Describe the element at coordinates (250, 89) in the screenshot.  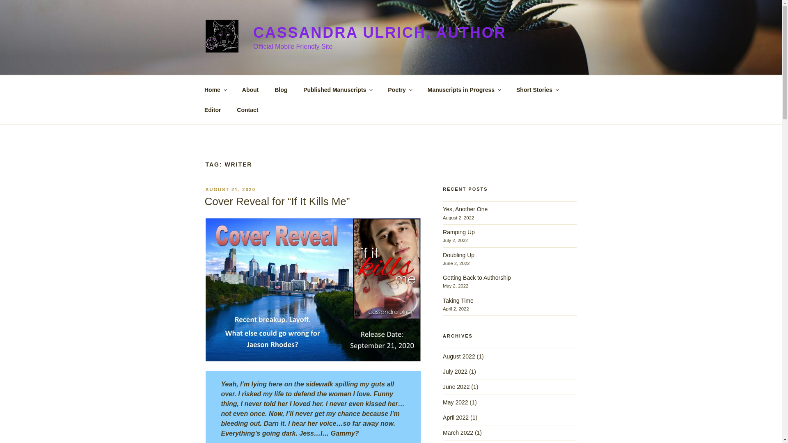
I see `About` at that location.